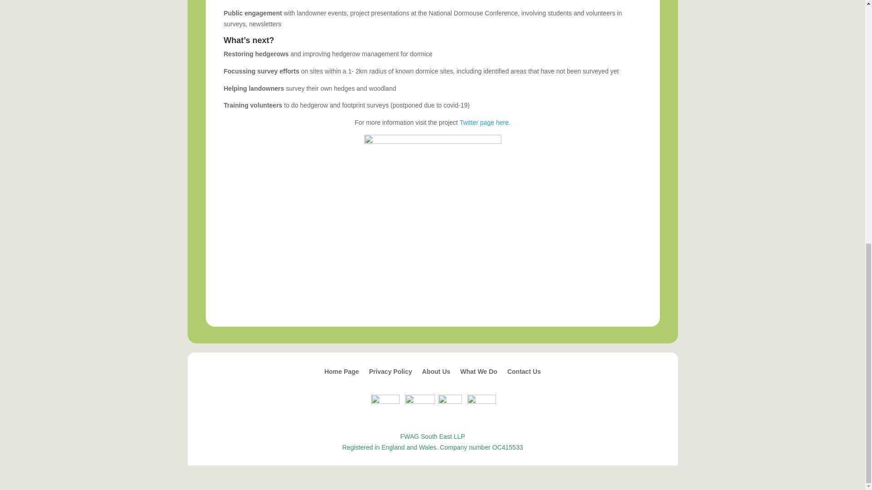  What do you see at coordinates (485, 122) in the screenshot?
I see `Twitter page here.` at bounding box center [485, 122].